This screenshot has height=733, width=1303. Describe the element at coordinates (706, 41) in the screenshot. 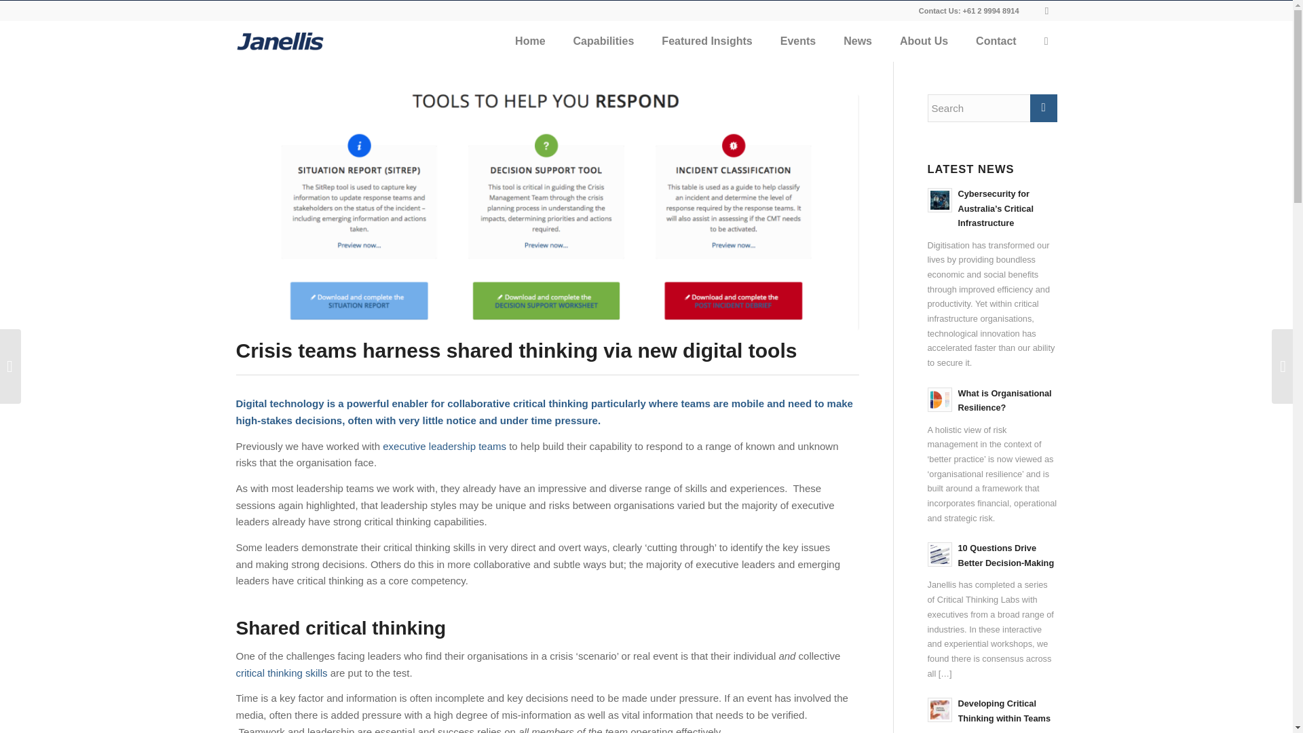

I see `Featured Insights` at that location.